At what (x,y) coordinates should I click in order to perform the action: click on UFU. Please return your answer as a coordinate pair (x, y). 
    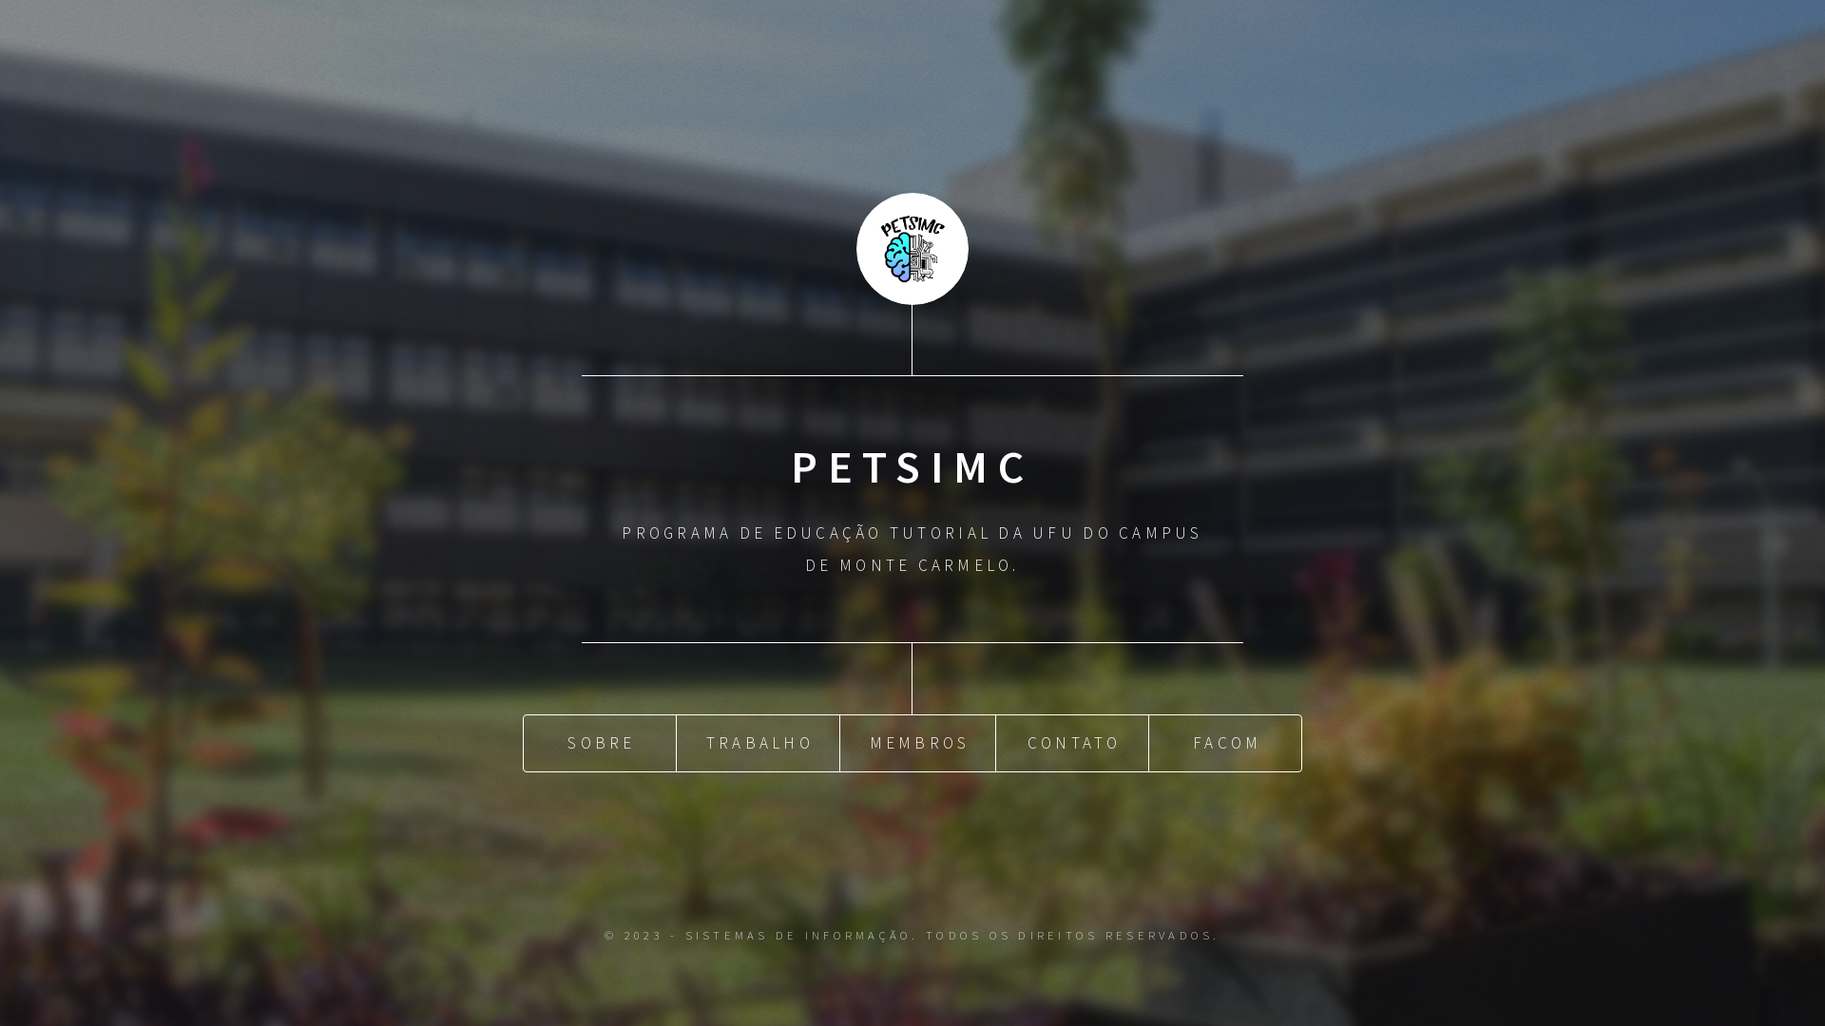
    Looking at the image, I should click on (1054, 533).